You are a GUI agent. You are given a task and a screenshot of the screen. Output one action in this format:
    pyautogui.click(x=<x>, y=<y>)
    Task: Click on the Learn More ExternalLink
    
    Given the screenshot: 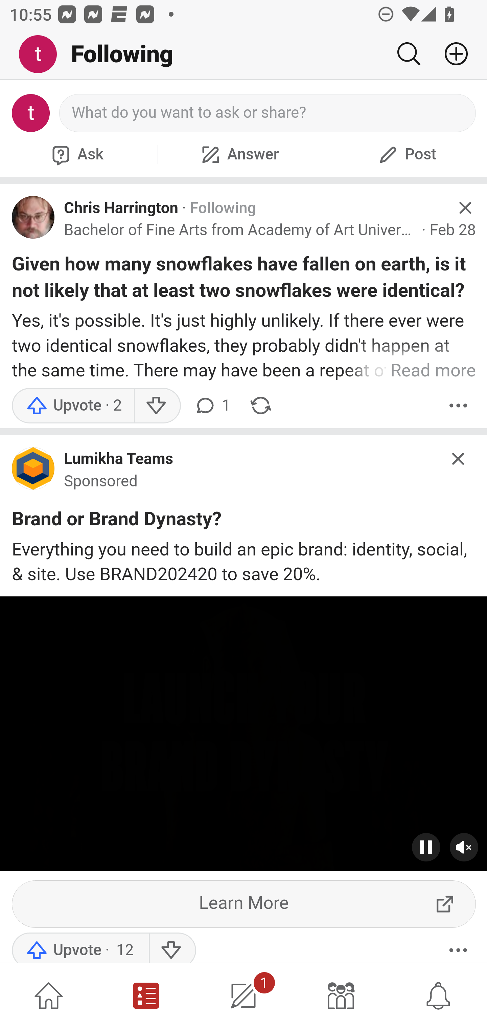 What is the action you would take?
    pyautogui.click(x=244, y=904)
    